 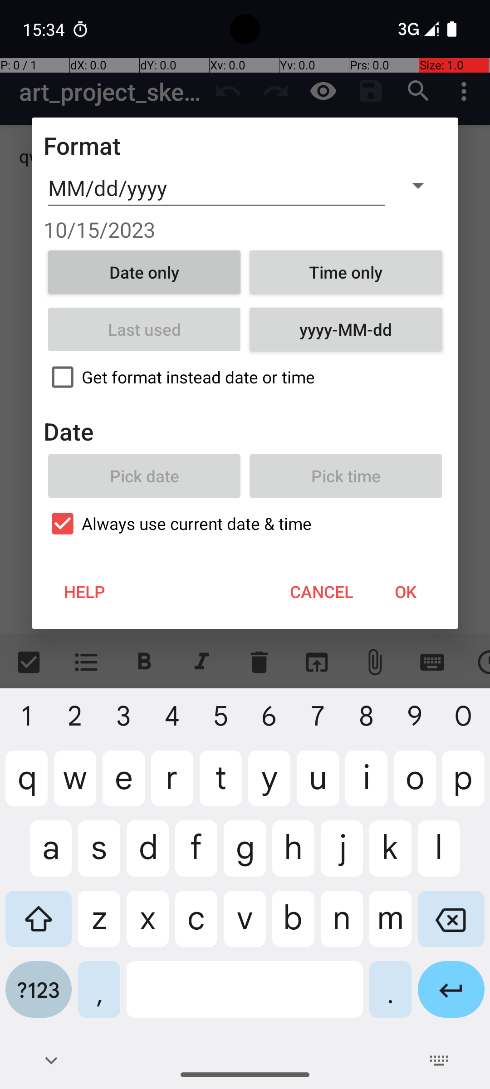 What do you see at coordinates (245, 230) in the screenshot?
I see `10/15/2023` at bounding box center [245, 230].